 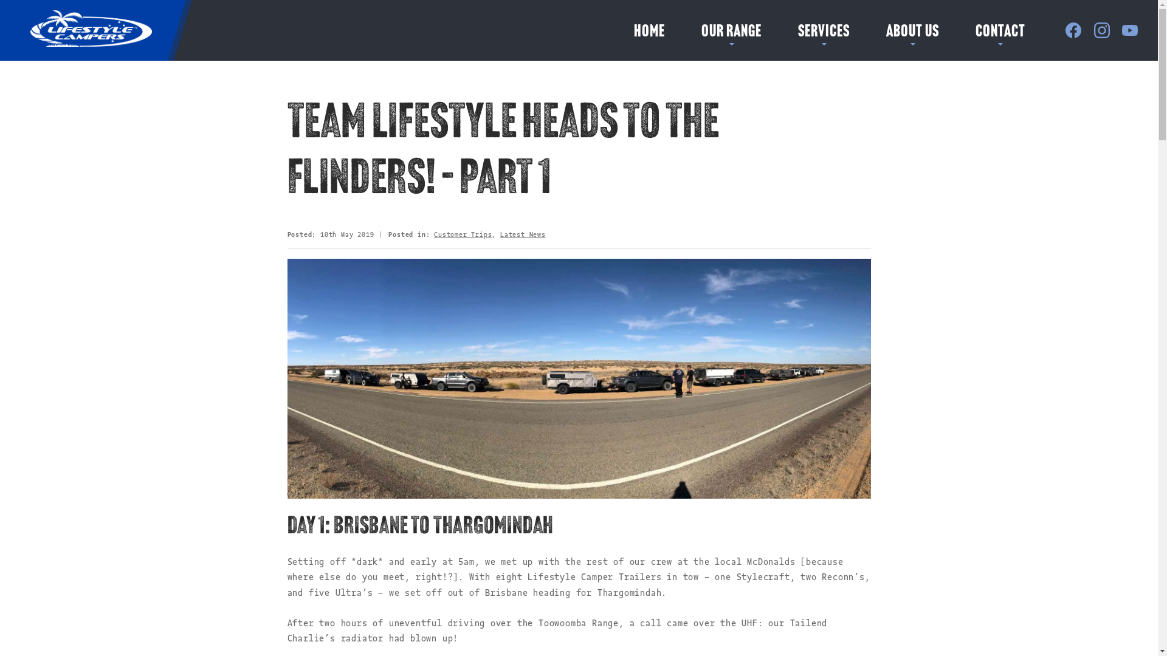 What do you see at coordinates (523, 234) in the screenshot?
I see `Latest News` at bounding box center [523, 234].